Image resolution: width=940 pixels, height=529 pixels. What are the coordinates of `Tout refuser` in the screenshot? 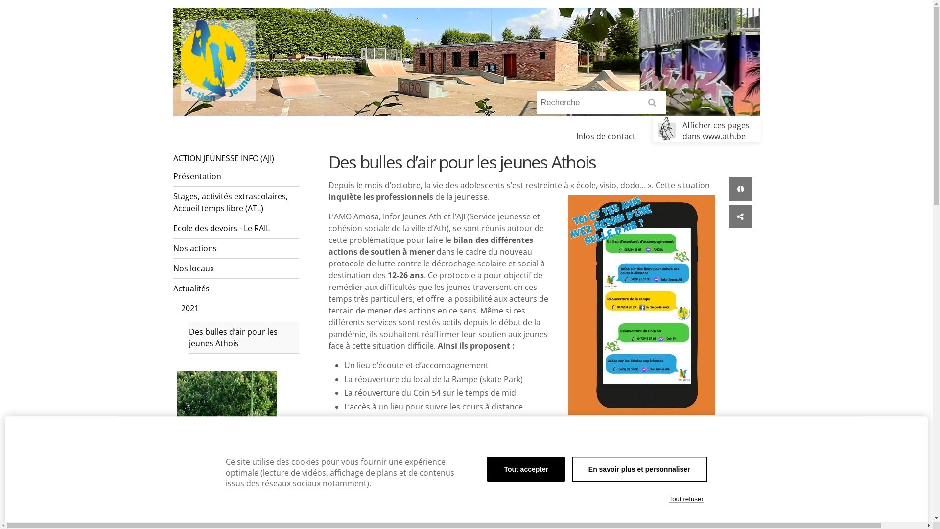 It's located at (686, 499).